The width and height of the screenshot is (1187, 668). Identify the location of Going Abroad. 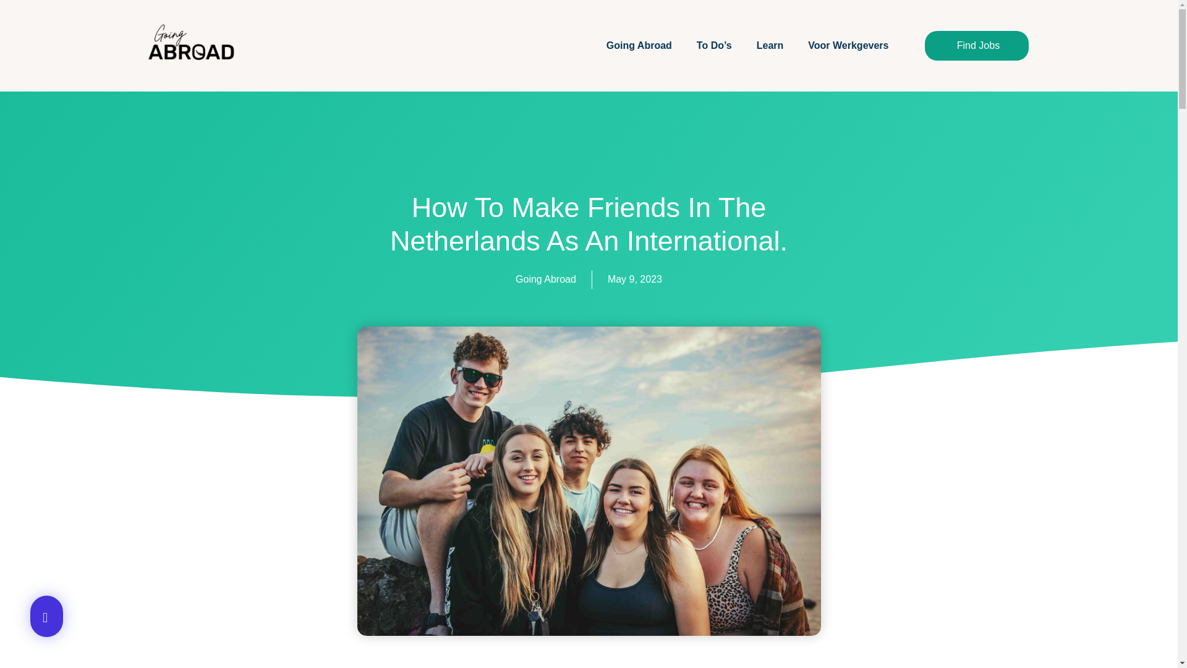
(639, 46).